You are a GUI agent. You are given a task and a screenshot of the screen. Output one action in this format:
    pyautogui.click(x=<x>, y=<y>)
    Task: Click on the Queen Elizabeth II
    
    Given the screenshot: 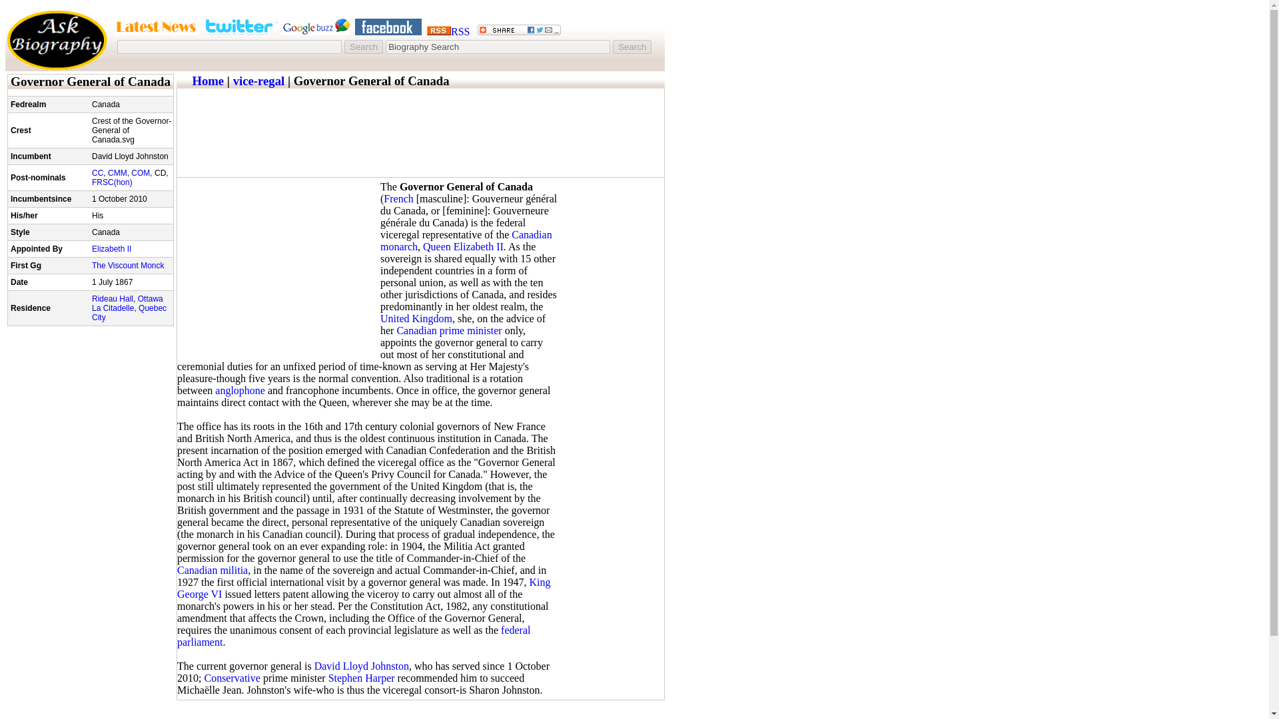 What is the action you would take?
    pyautogui.click(x=464, y=246)
    